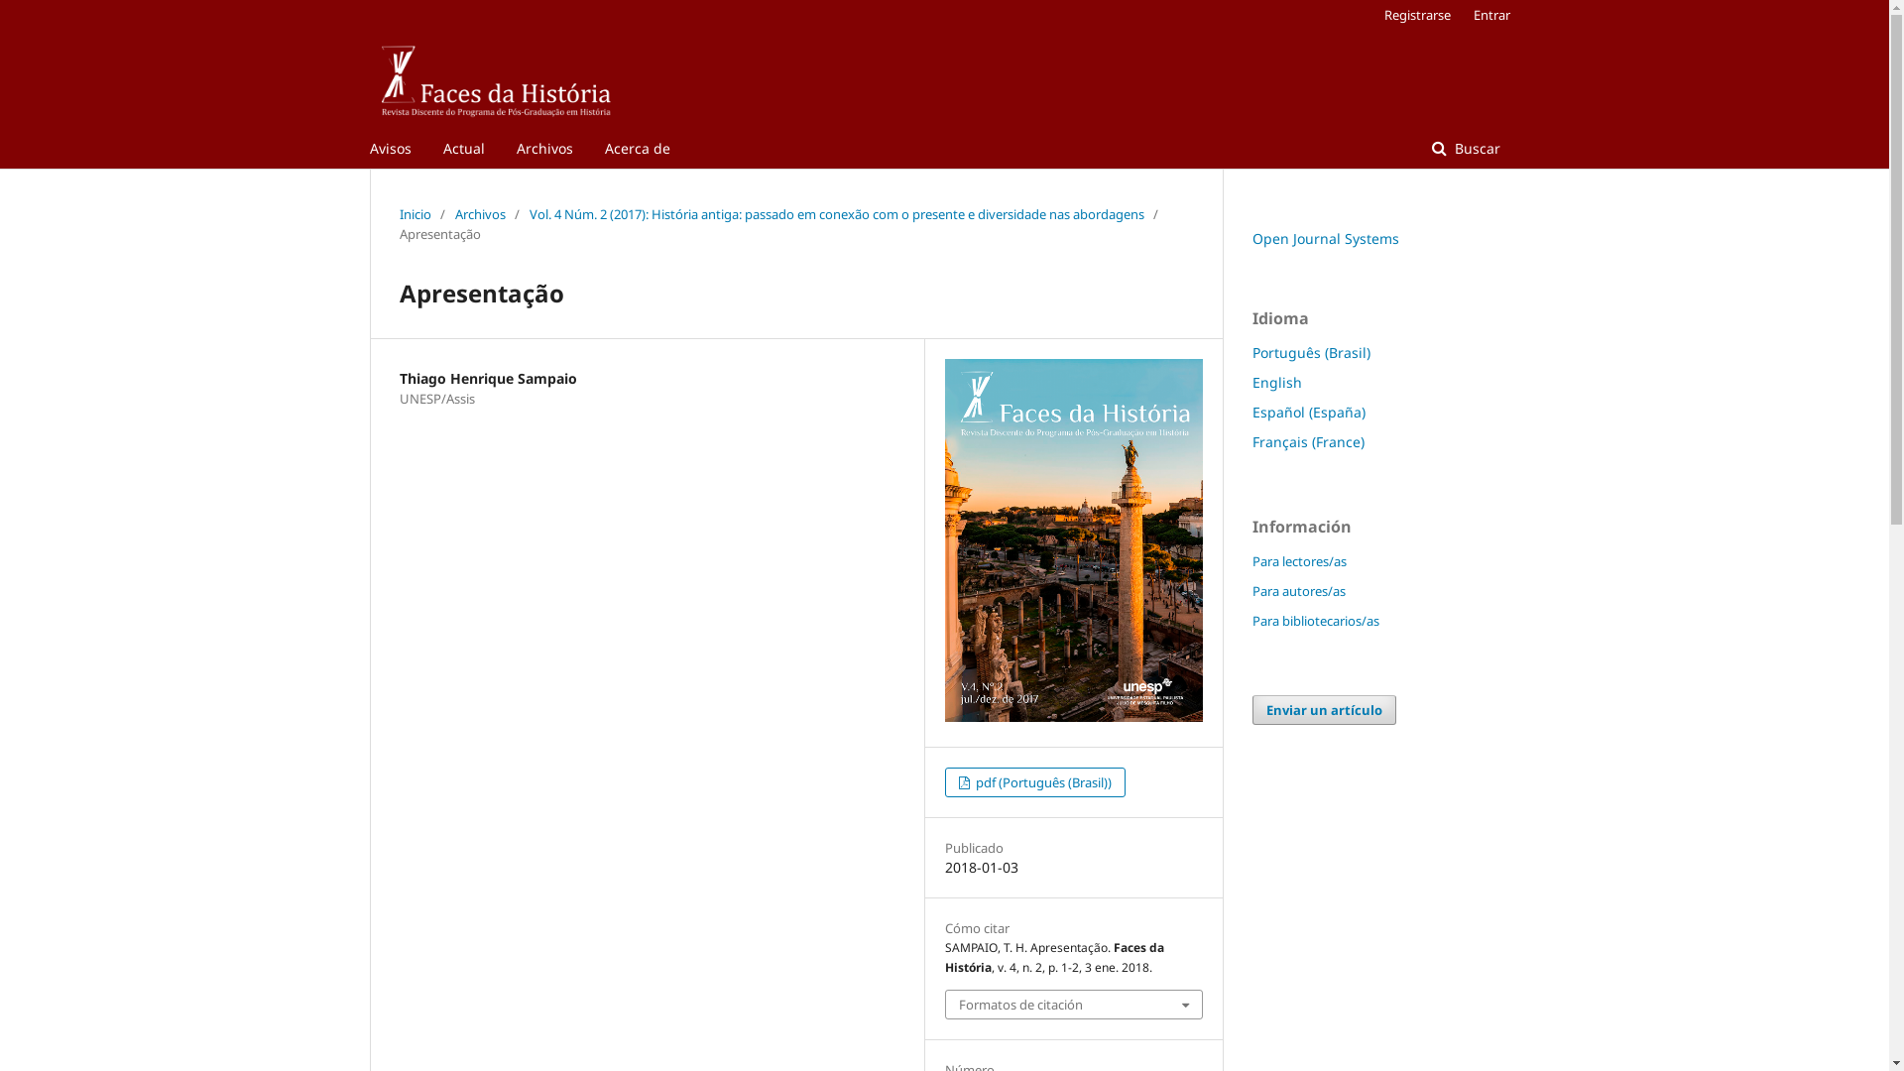 The width and height of the screenshot is (1904, 1071). What do you see at coordinates (390, 149) in the screenshot?
I see `Avisos` at bounding box center [390, 149].